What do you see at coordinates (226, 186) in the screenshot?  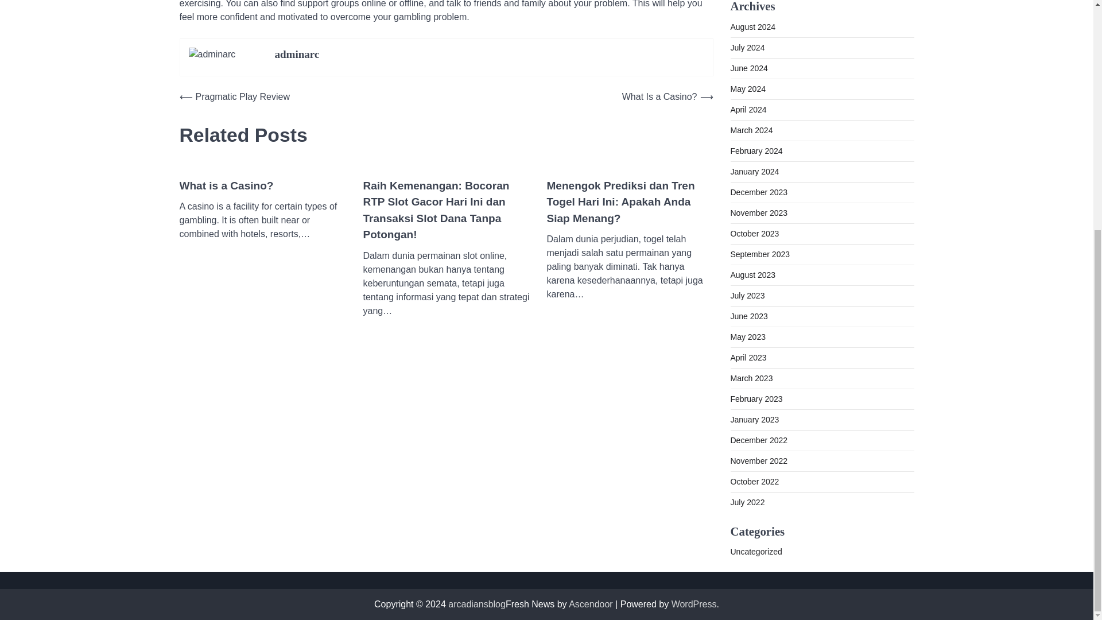 I see `What is a Casino?` at bounding box center [226, 186].